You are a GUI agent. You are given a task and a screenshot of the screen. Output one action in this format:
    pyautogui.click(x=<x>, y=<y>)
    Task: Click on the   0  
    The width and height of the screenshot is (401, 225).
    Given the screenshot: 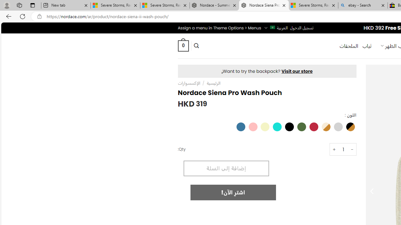 What is the action you would take?
    pyautogui.click(x=183, y=46)
    